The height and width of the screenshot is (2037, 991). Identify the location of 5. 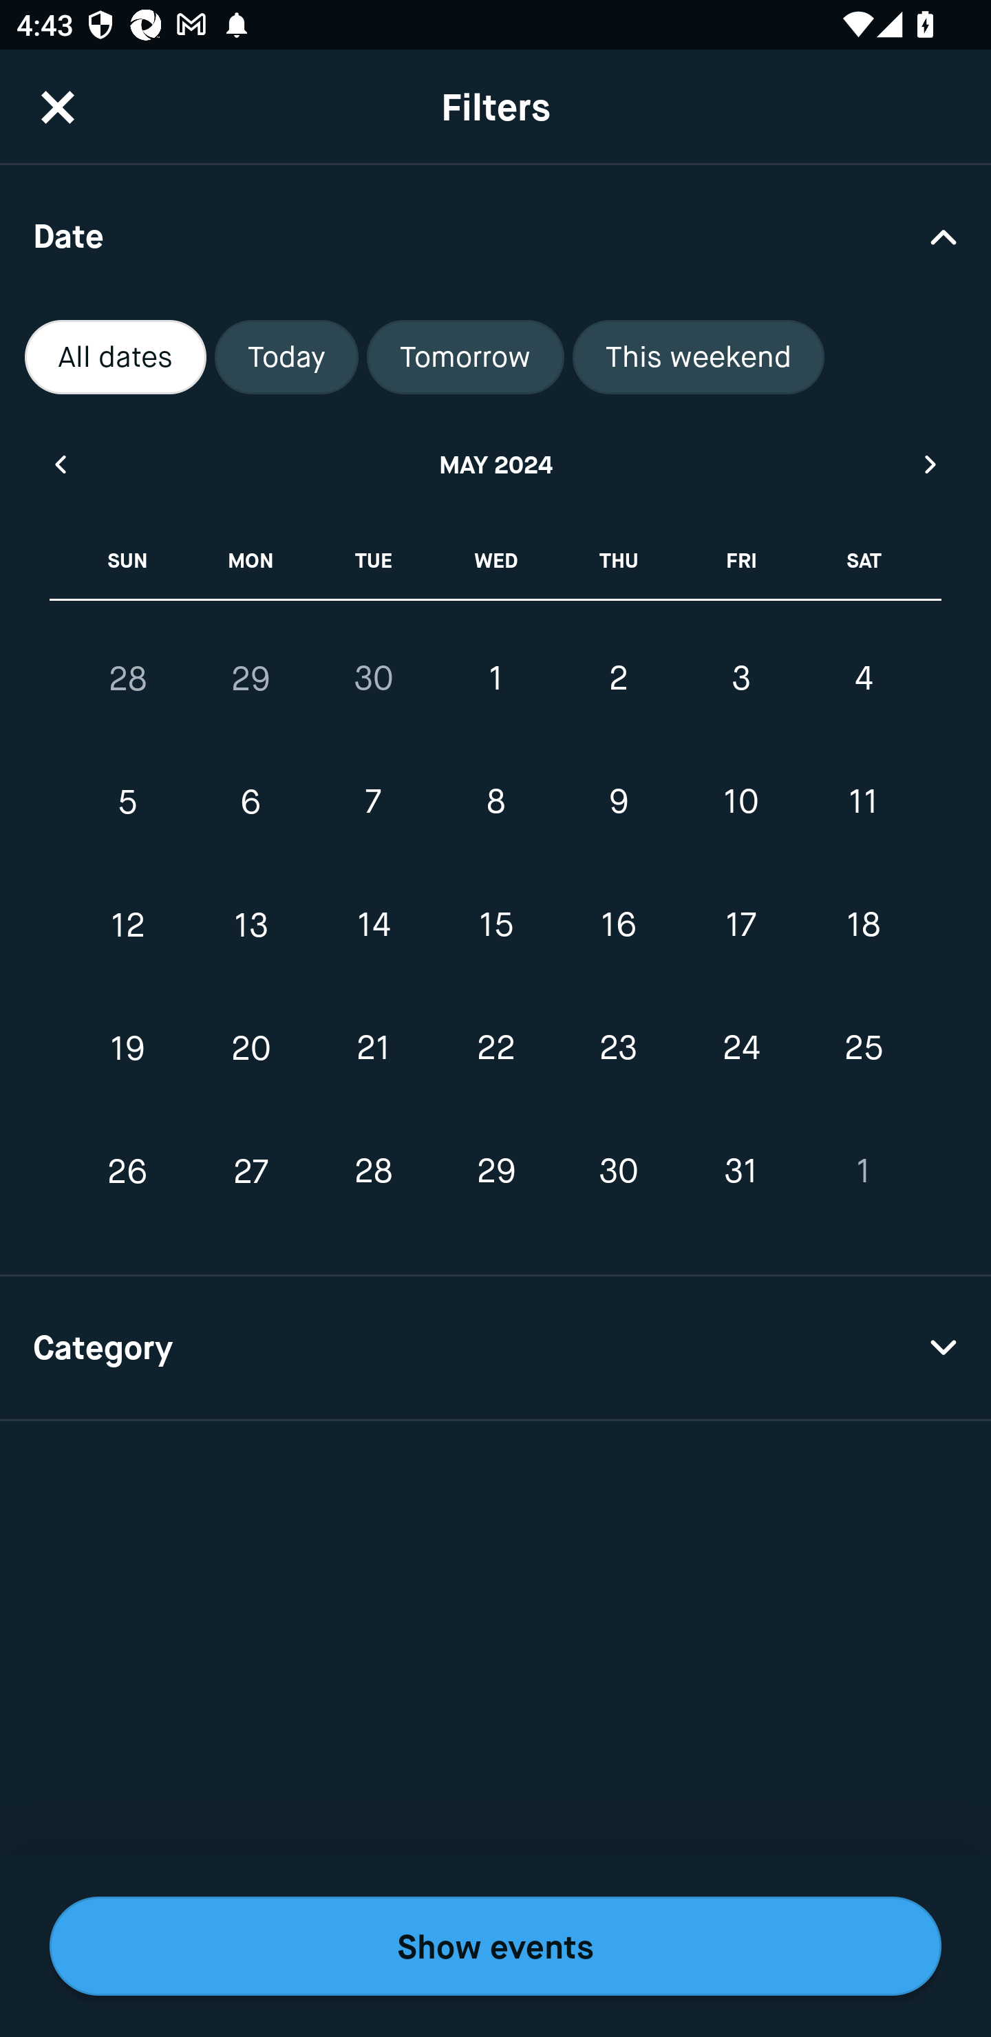
(128, 802).